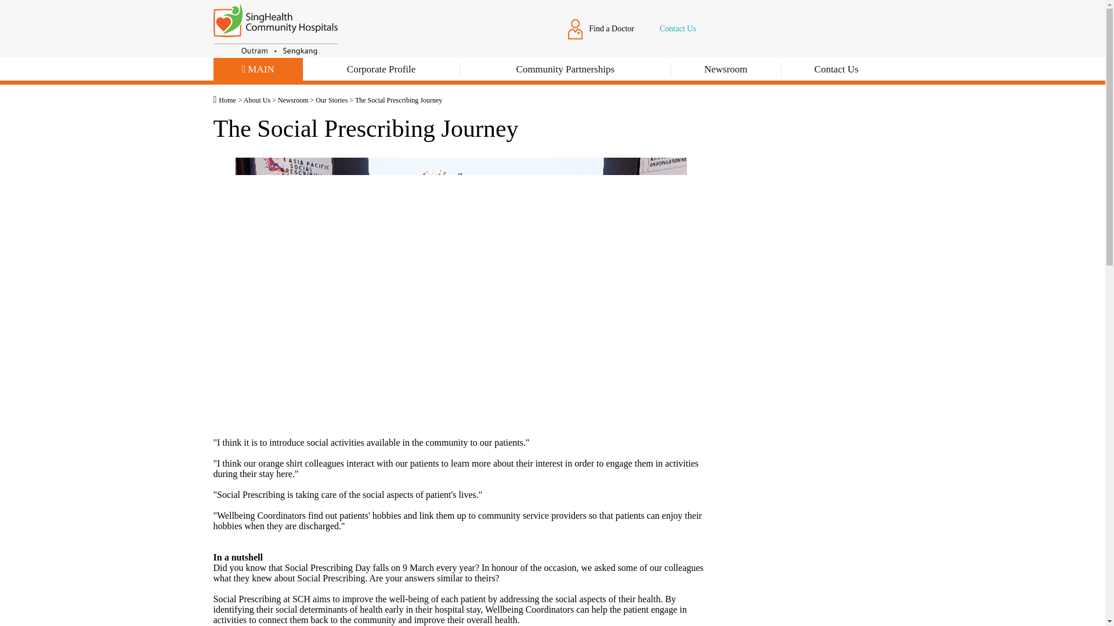 The image size is (1114, 626). I want to click on Corporate Profile, so click(381, 71).